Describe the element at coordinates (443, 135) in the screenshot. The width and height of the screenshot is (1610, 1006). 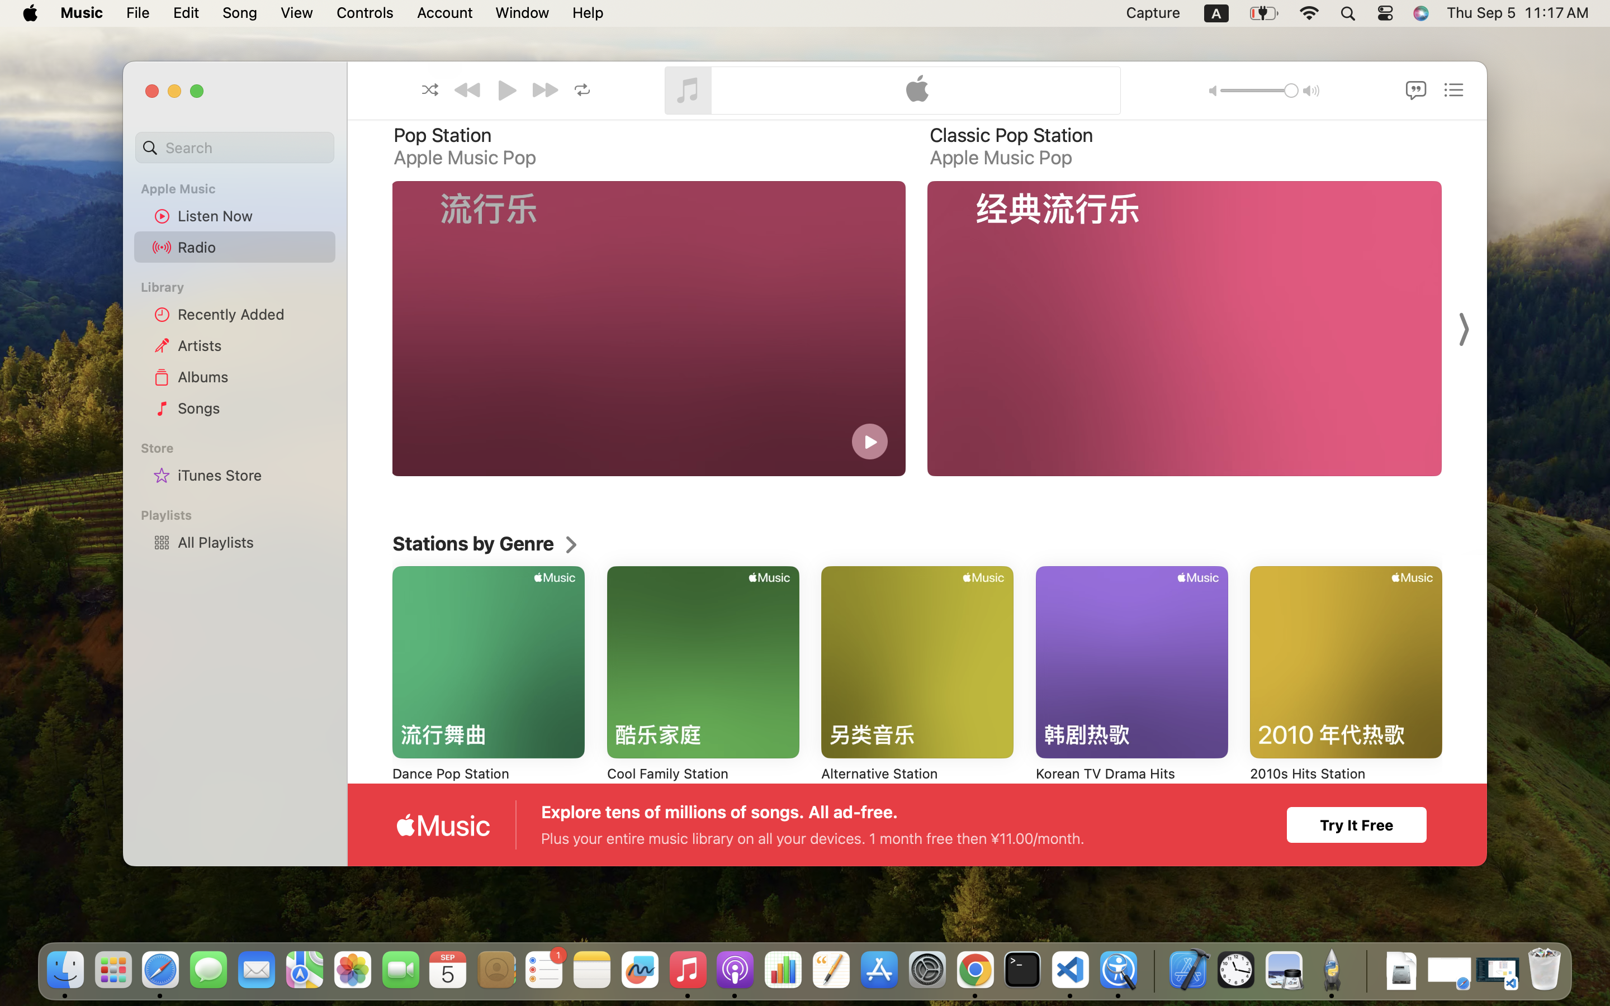
I see `Pop Station` at that location.